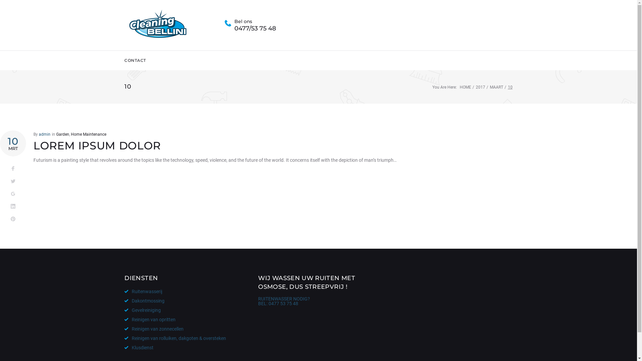 The height and width of the screenshot is (361, 642). What do you see at coordinates (255, 29) in the screenshot?
I see `0477/53 75 48` at bounding box center [255, 29].